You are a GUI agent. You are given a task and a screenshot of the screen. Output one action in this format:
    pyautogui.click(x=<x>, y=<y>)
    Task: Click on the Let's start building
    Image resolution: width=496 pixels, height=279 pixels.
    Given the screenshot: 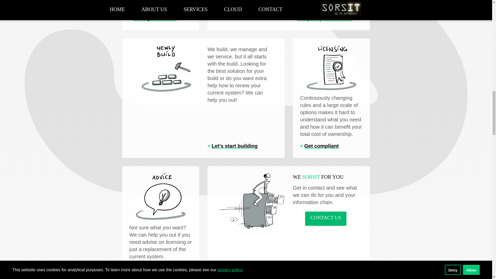 What is the action you would take?
    pyautogui.click(x=232, y=146)
    